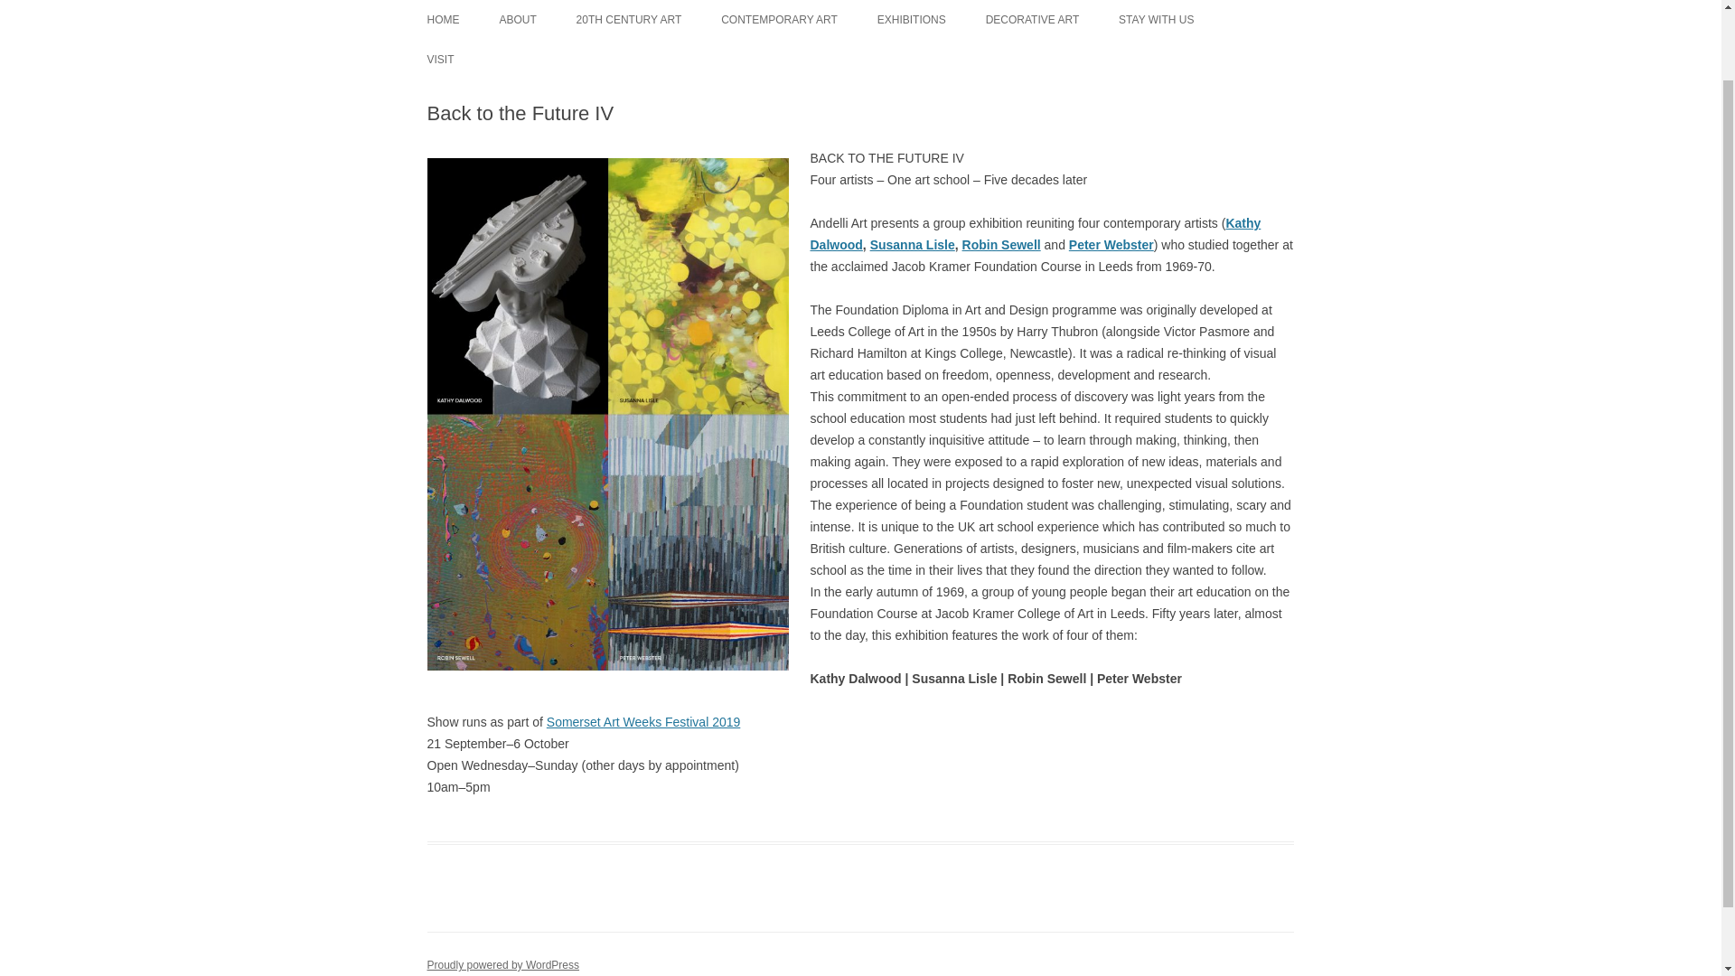  What do you see at coordinates (911, 20) in the screenshot?
I see `EXHIBITIONS` at bounding box center [911, 20].